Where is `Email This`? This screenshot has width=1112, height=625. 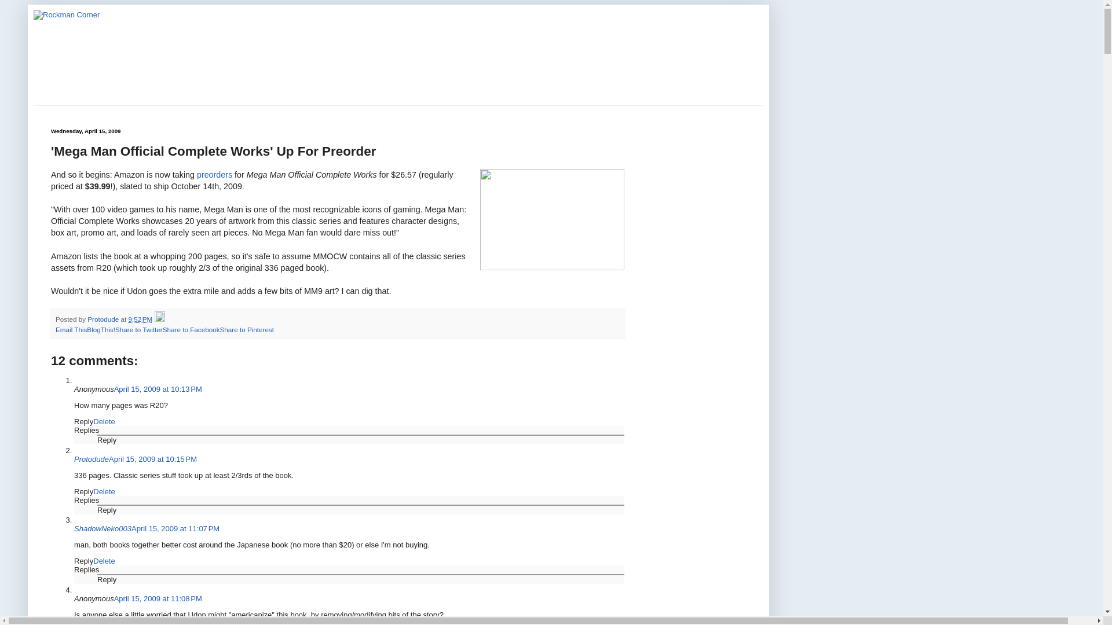
Email This is located at coordinates (71, 329).